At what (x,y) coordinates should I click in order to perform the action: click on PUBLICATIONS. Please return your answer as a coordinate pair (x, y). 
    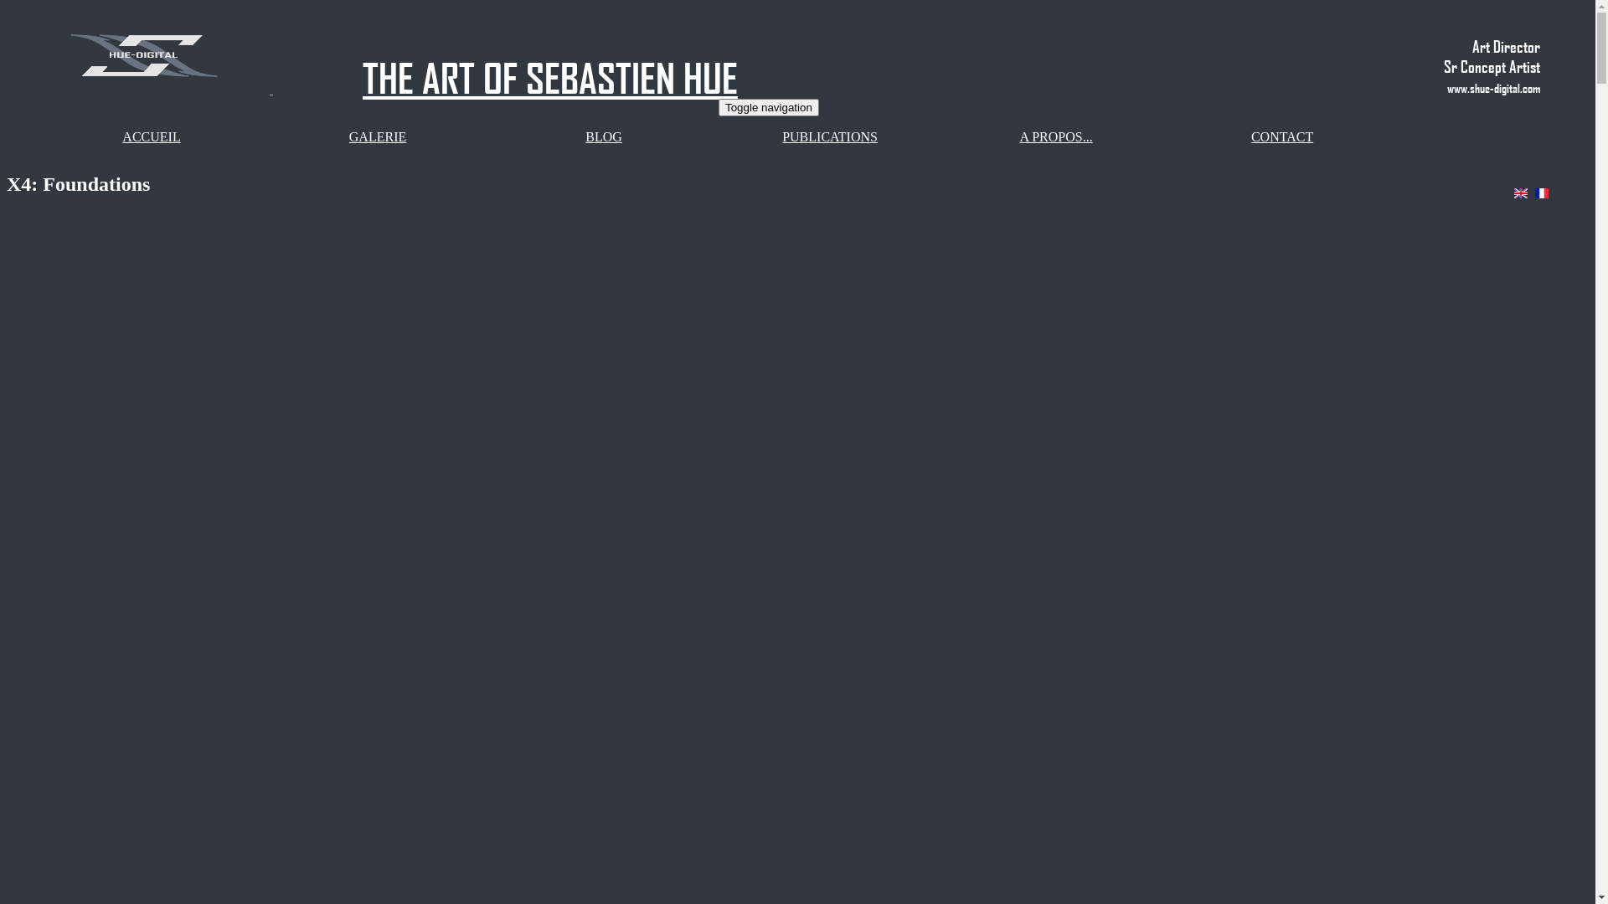
    Looking at the image, I should click on (830, 137).